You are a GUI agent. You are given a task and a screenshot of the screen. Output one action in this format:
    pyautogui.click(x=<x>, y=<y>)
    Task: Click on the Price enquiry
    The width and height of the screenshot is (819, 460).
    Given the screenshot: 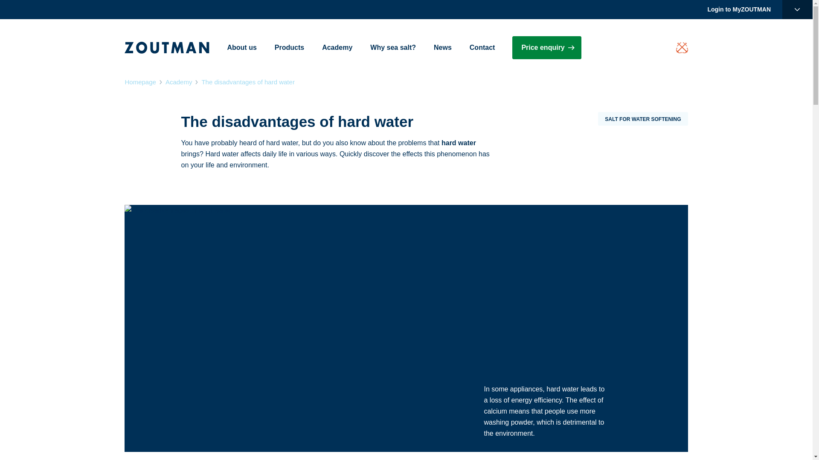 What is the action you would take?
    pyautogui.click(x=546, y=48)
    